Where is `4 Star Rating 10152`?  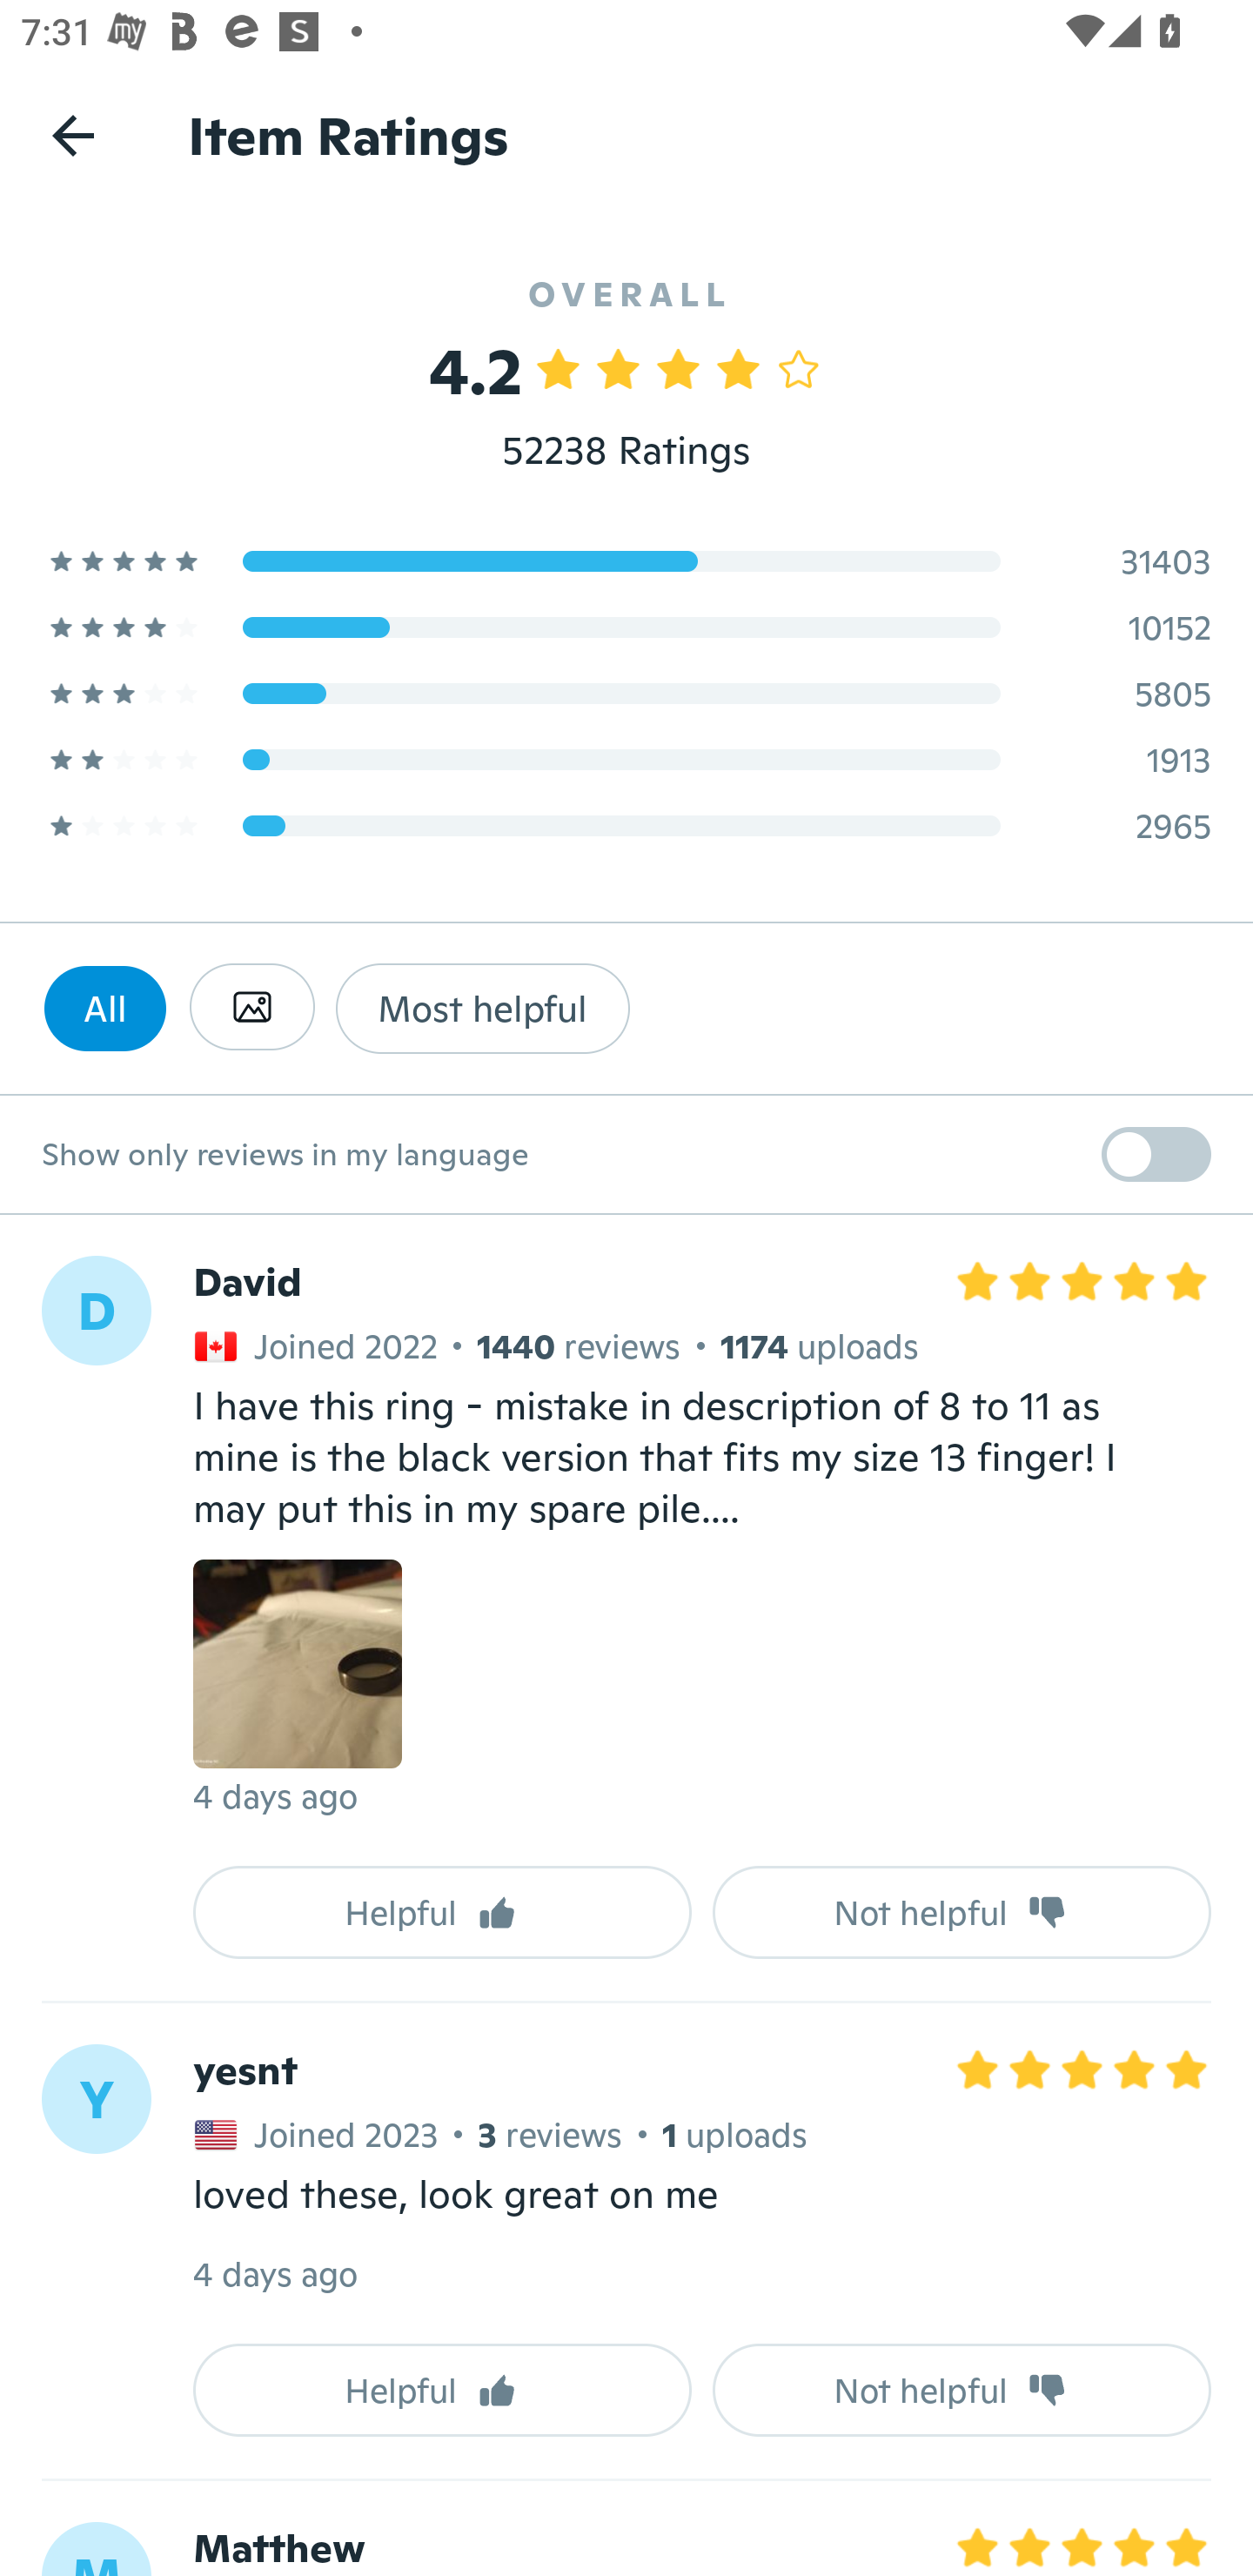 4 Star Rating 10152 is located at coordinates (626, 627).